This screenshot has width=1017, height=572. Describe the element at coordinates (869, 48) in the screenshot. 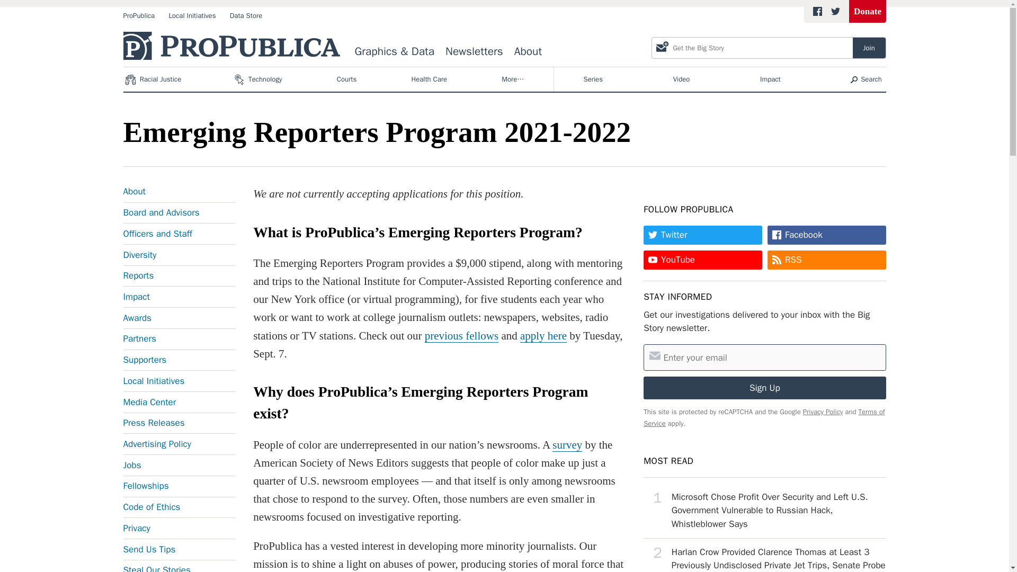

I see `Join` at that location.